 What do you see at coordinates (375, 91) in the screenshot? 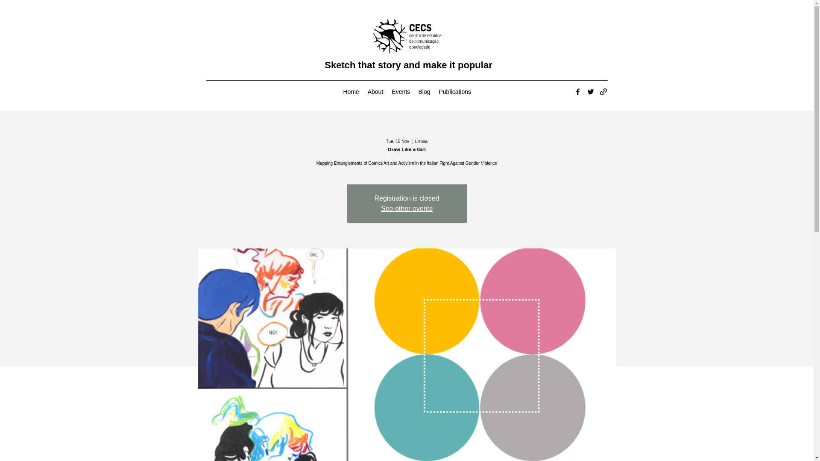
I see `About` at bounding box center [375, 91].